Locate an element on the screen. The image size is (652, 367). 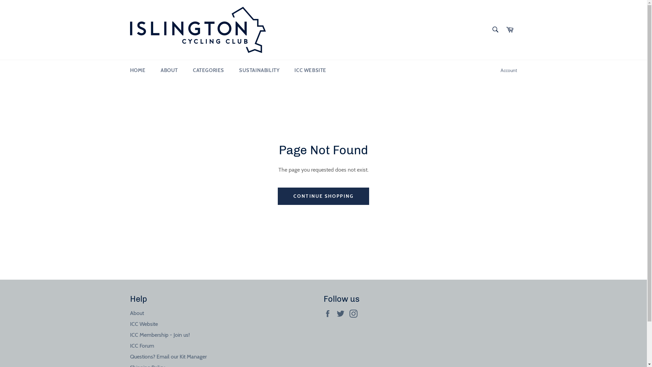
Instagram is located at coordinates (355, 314).